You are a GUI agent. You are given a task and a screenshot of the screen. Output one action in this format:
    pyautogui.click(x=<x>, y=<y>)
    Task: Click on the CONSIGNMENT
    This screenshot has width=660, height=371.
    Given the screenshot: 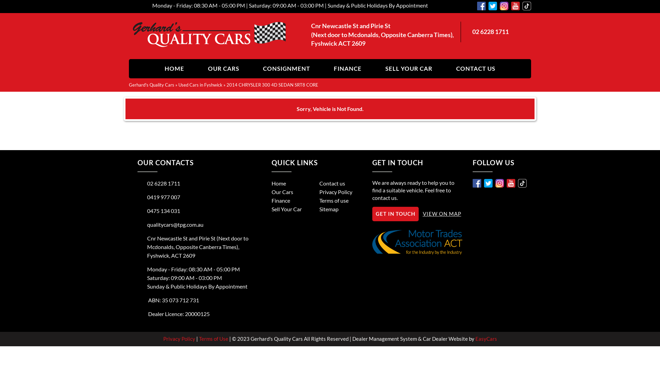 What is the action you would take?
    pyautogui.click(x=287, y=69)
    